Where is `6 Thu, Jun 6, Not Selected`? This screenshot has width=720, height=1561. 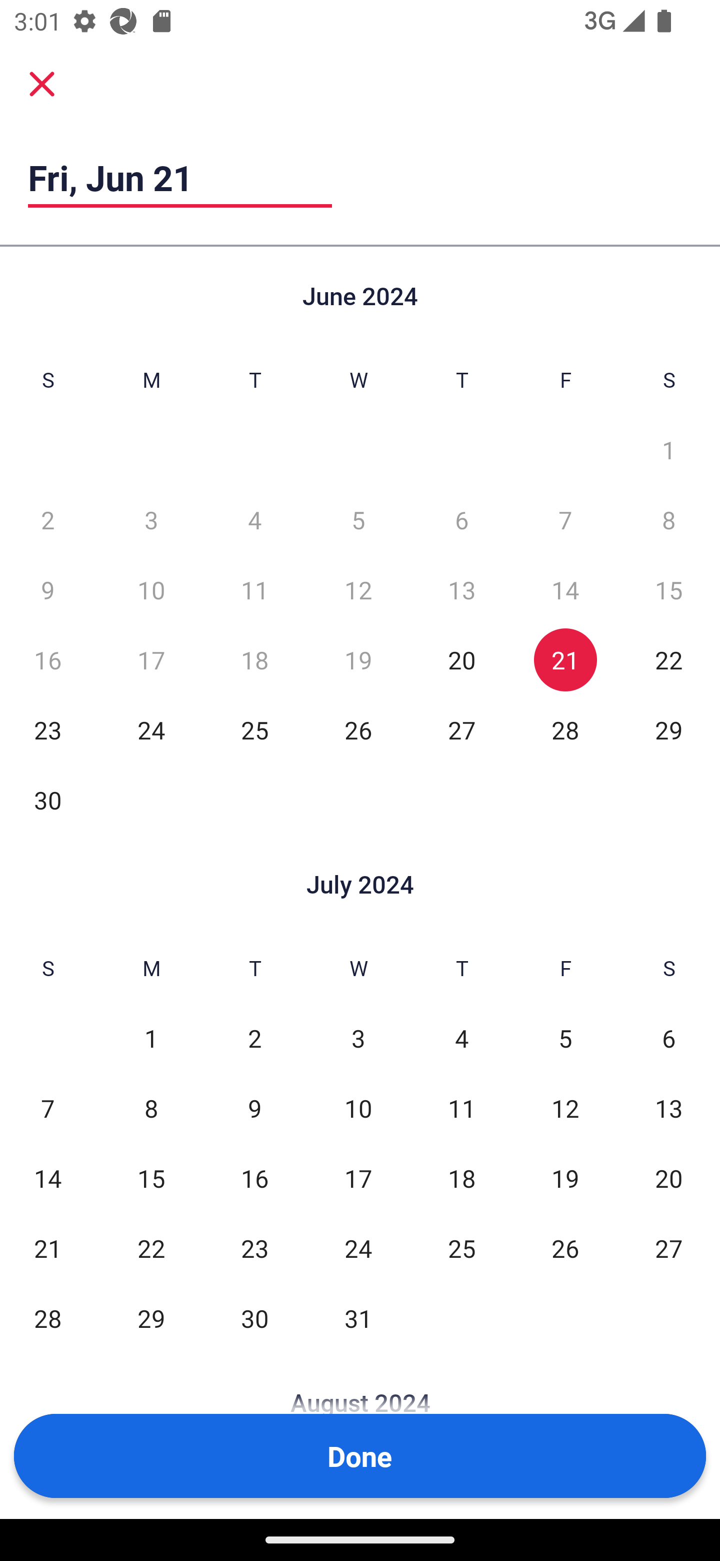
6 Thu, Jun 6, Not Selected is located at coordinates (461, 519).